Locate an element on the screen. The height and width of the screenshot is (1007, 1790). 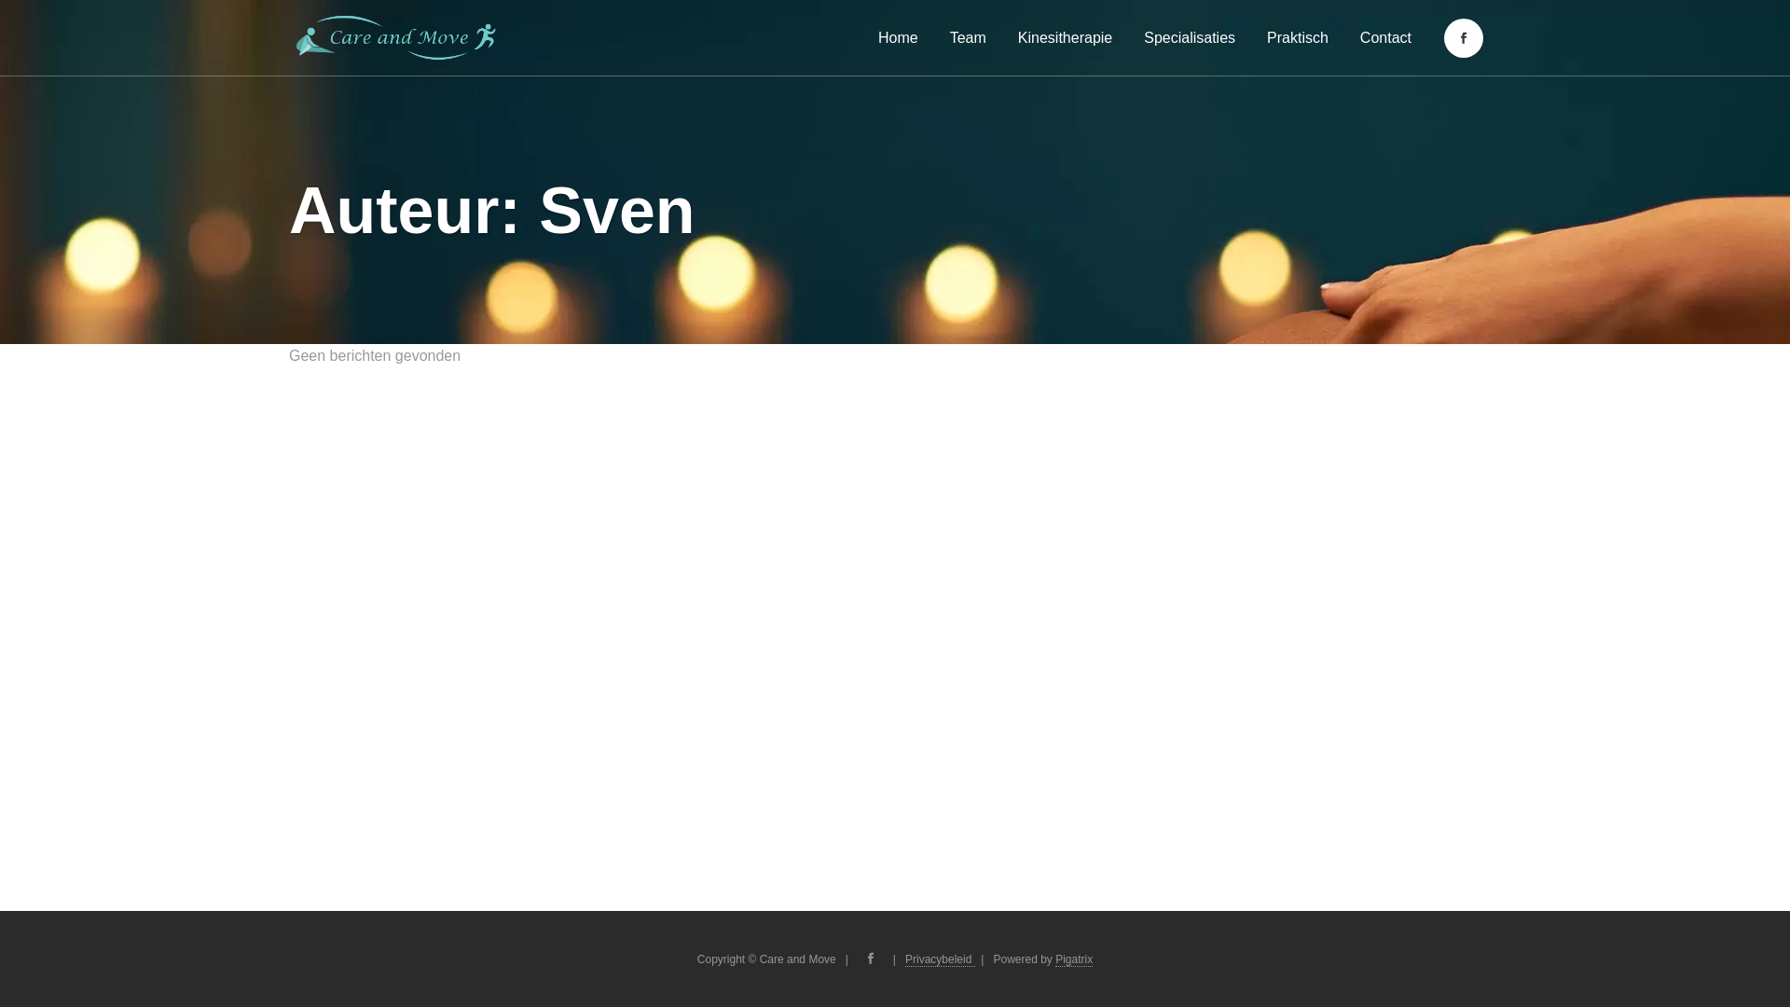
Kinesitherapie is located at coordinates (1065, 37).